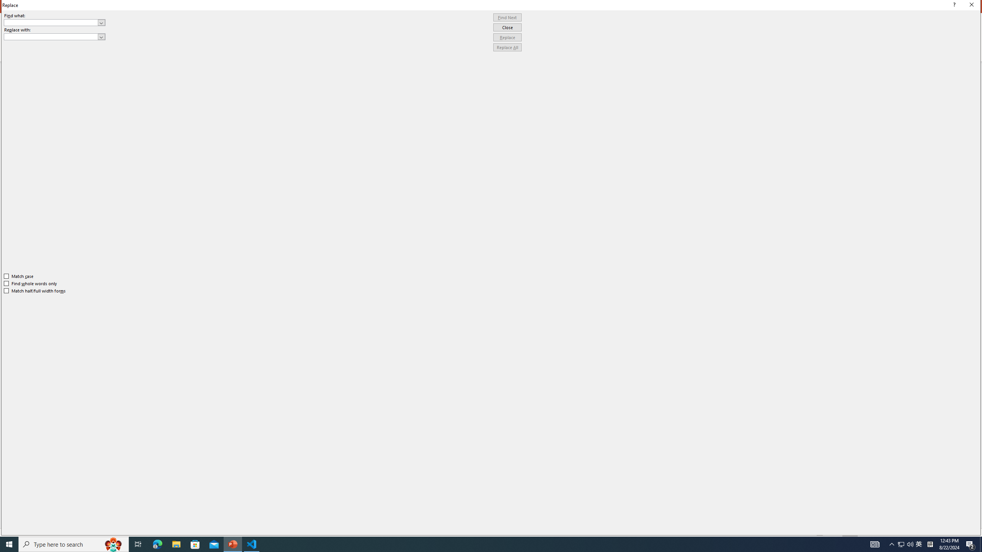 This screenshot has height=552, width=982. Describe the element at coordinates (507, 48) in the screenshot. I see `Replace All` at that location.